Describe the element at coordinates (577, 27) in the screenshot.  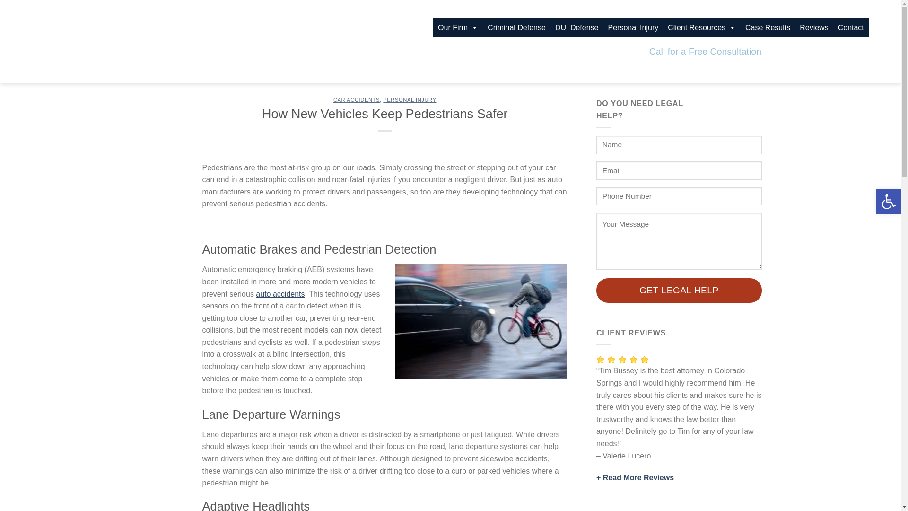
I see `DUI Defense` at that location.